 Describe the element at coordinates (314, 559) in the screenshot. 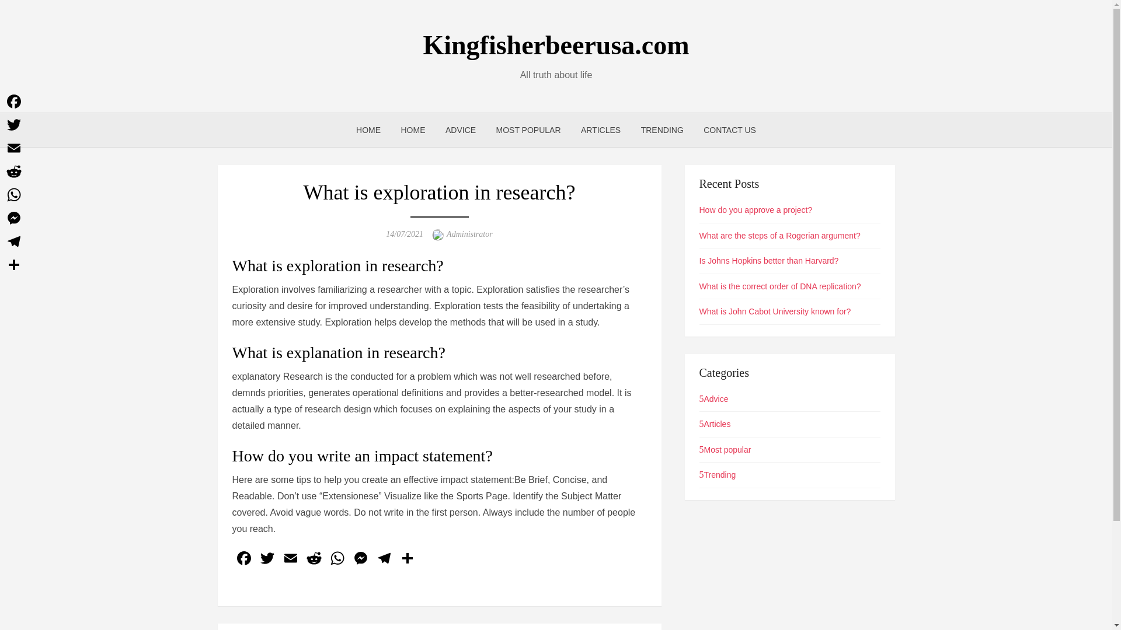

I see `Reddit` at that location.